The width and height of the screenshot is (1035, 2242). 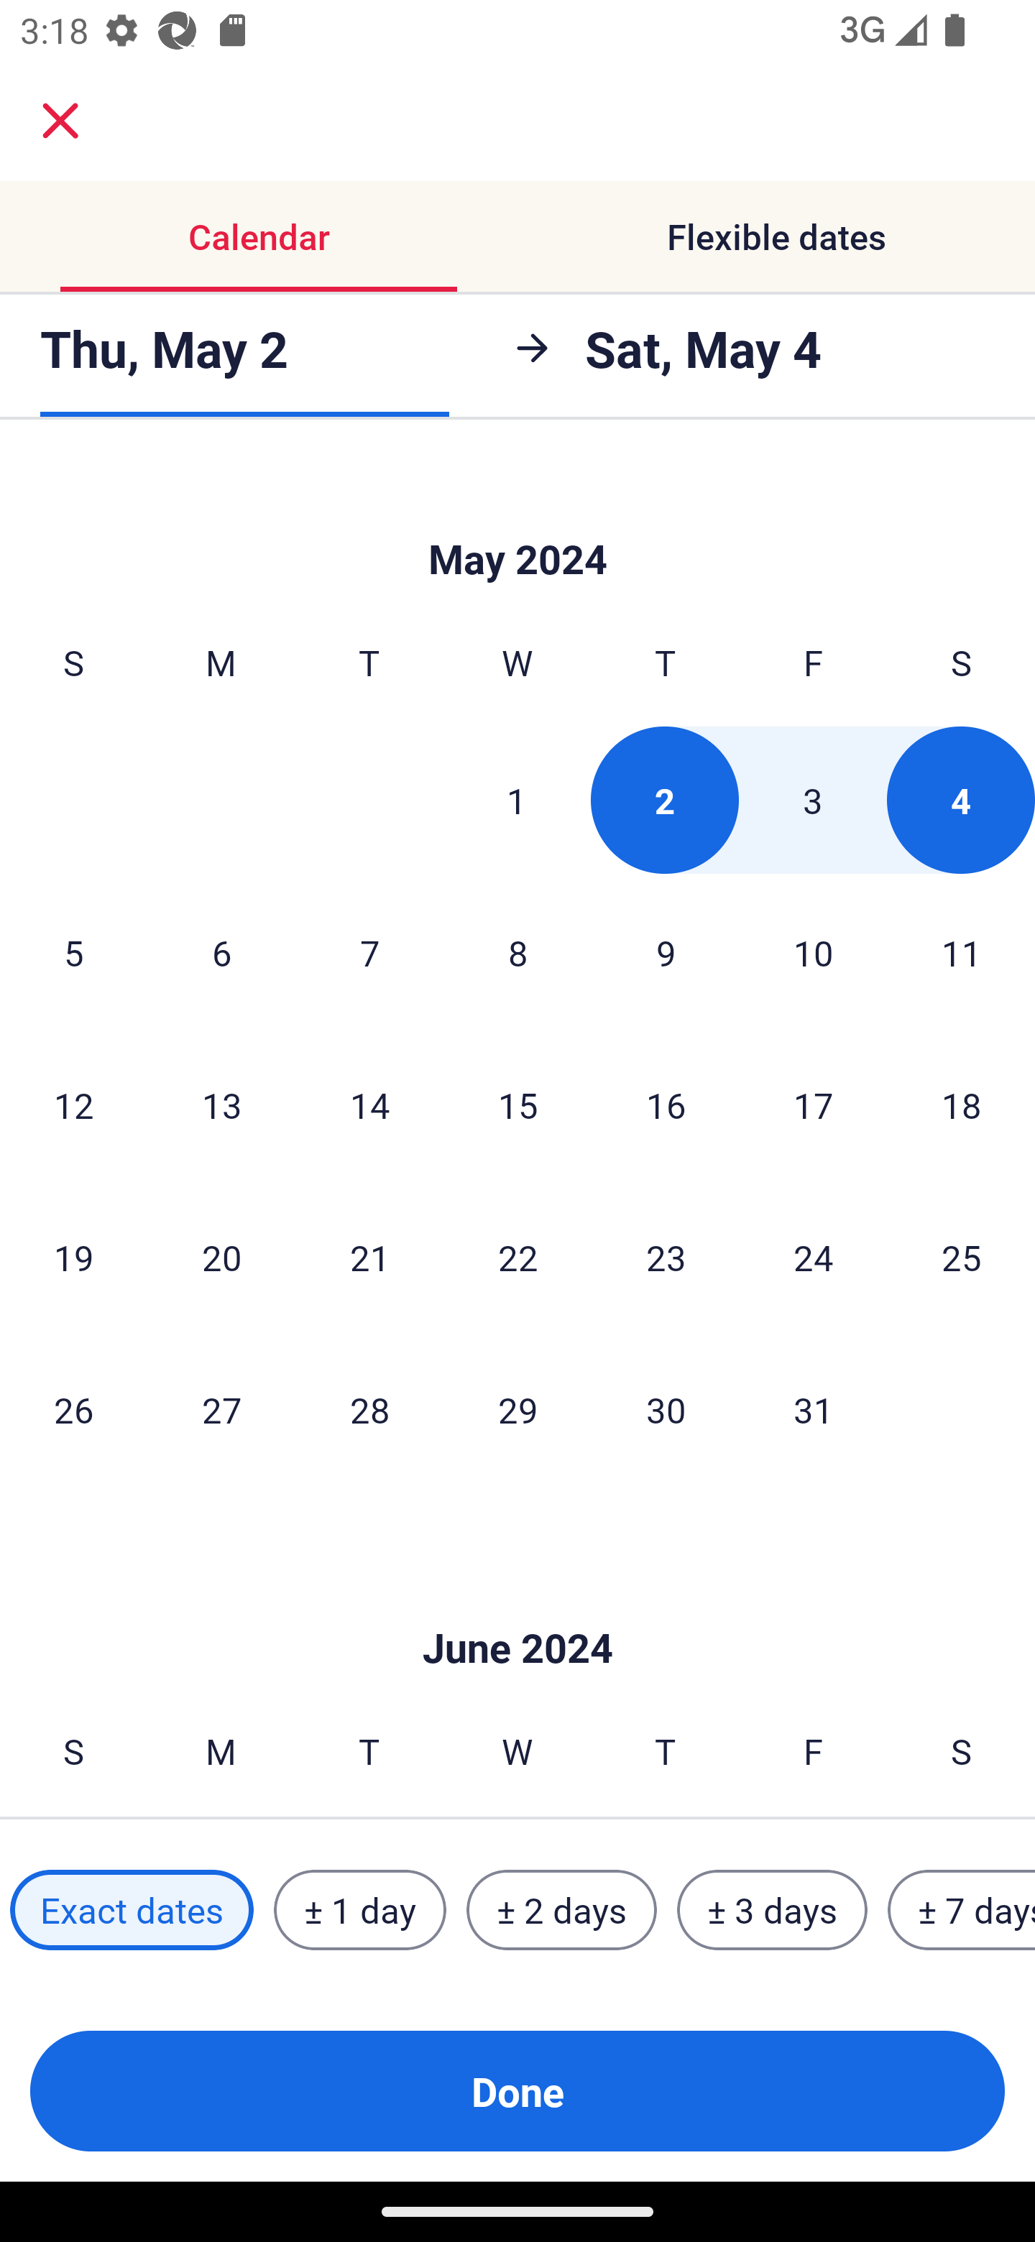 I want to click on 19 Sunday, May 19, 2024, so click(x=73, y=1258).